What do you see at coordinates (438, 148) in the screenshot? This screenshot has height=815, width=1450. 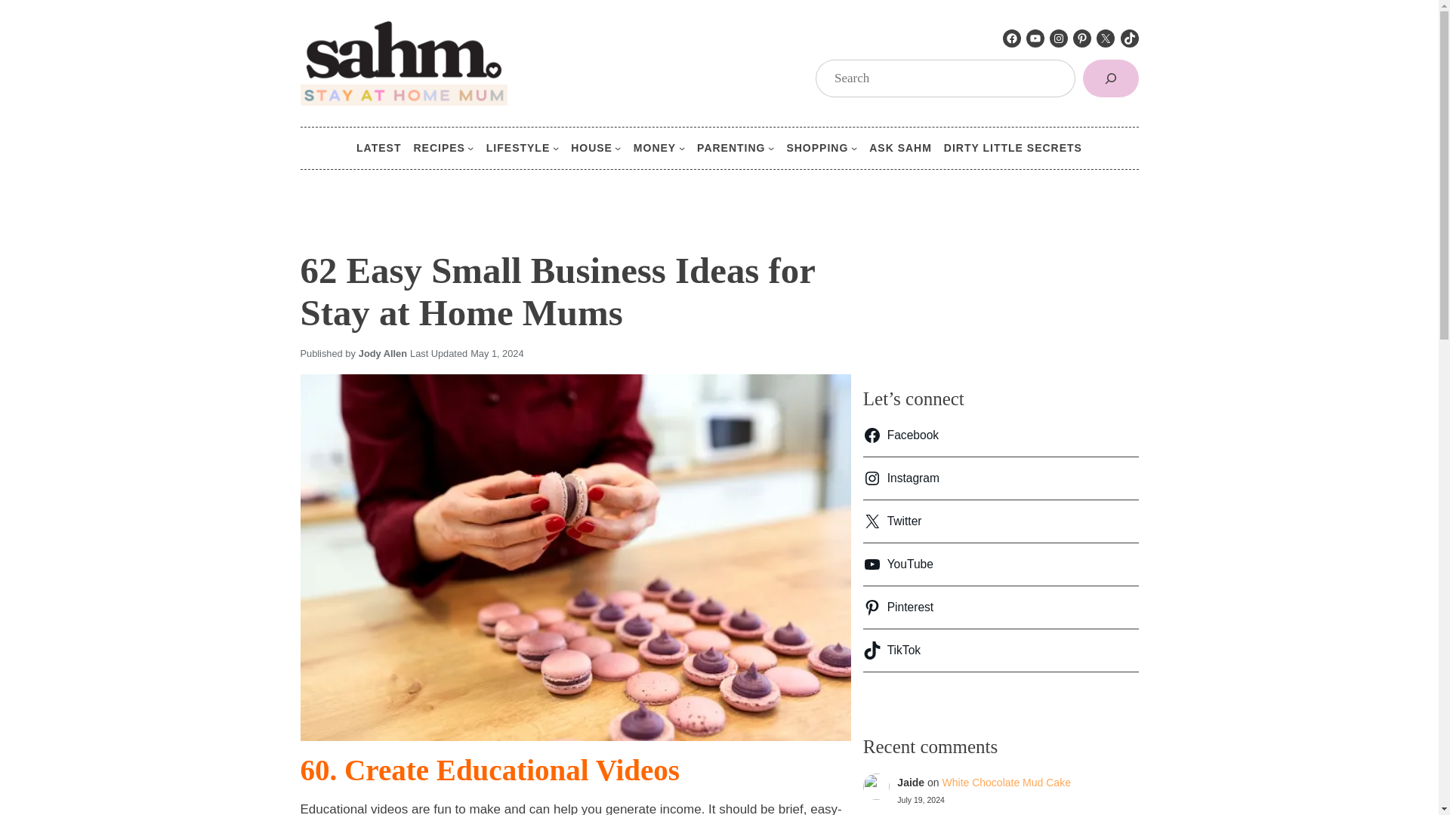 I see `RECIPES` at bounding box center [438, 148].